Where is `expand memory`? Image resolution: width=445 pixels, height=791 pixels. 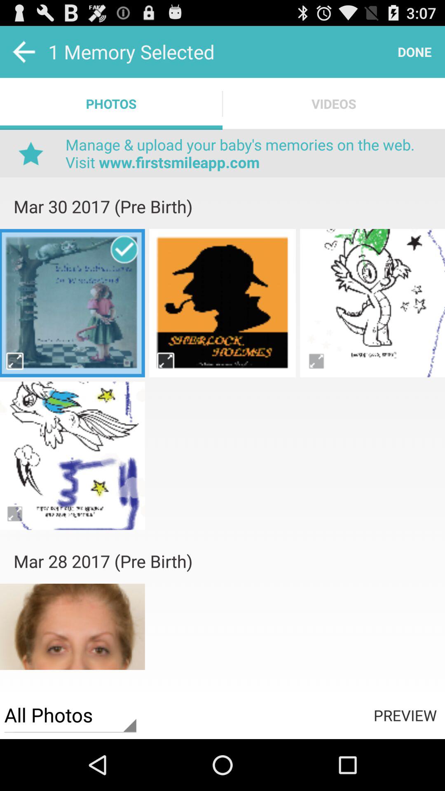
expand memory is located at coordinates (166, 361).